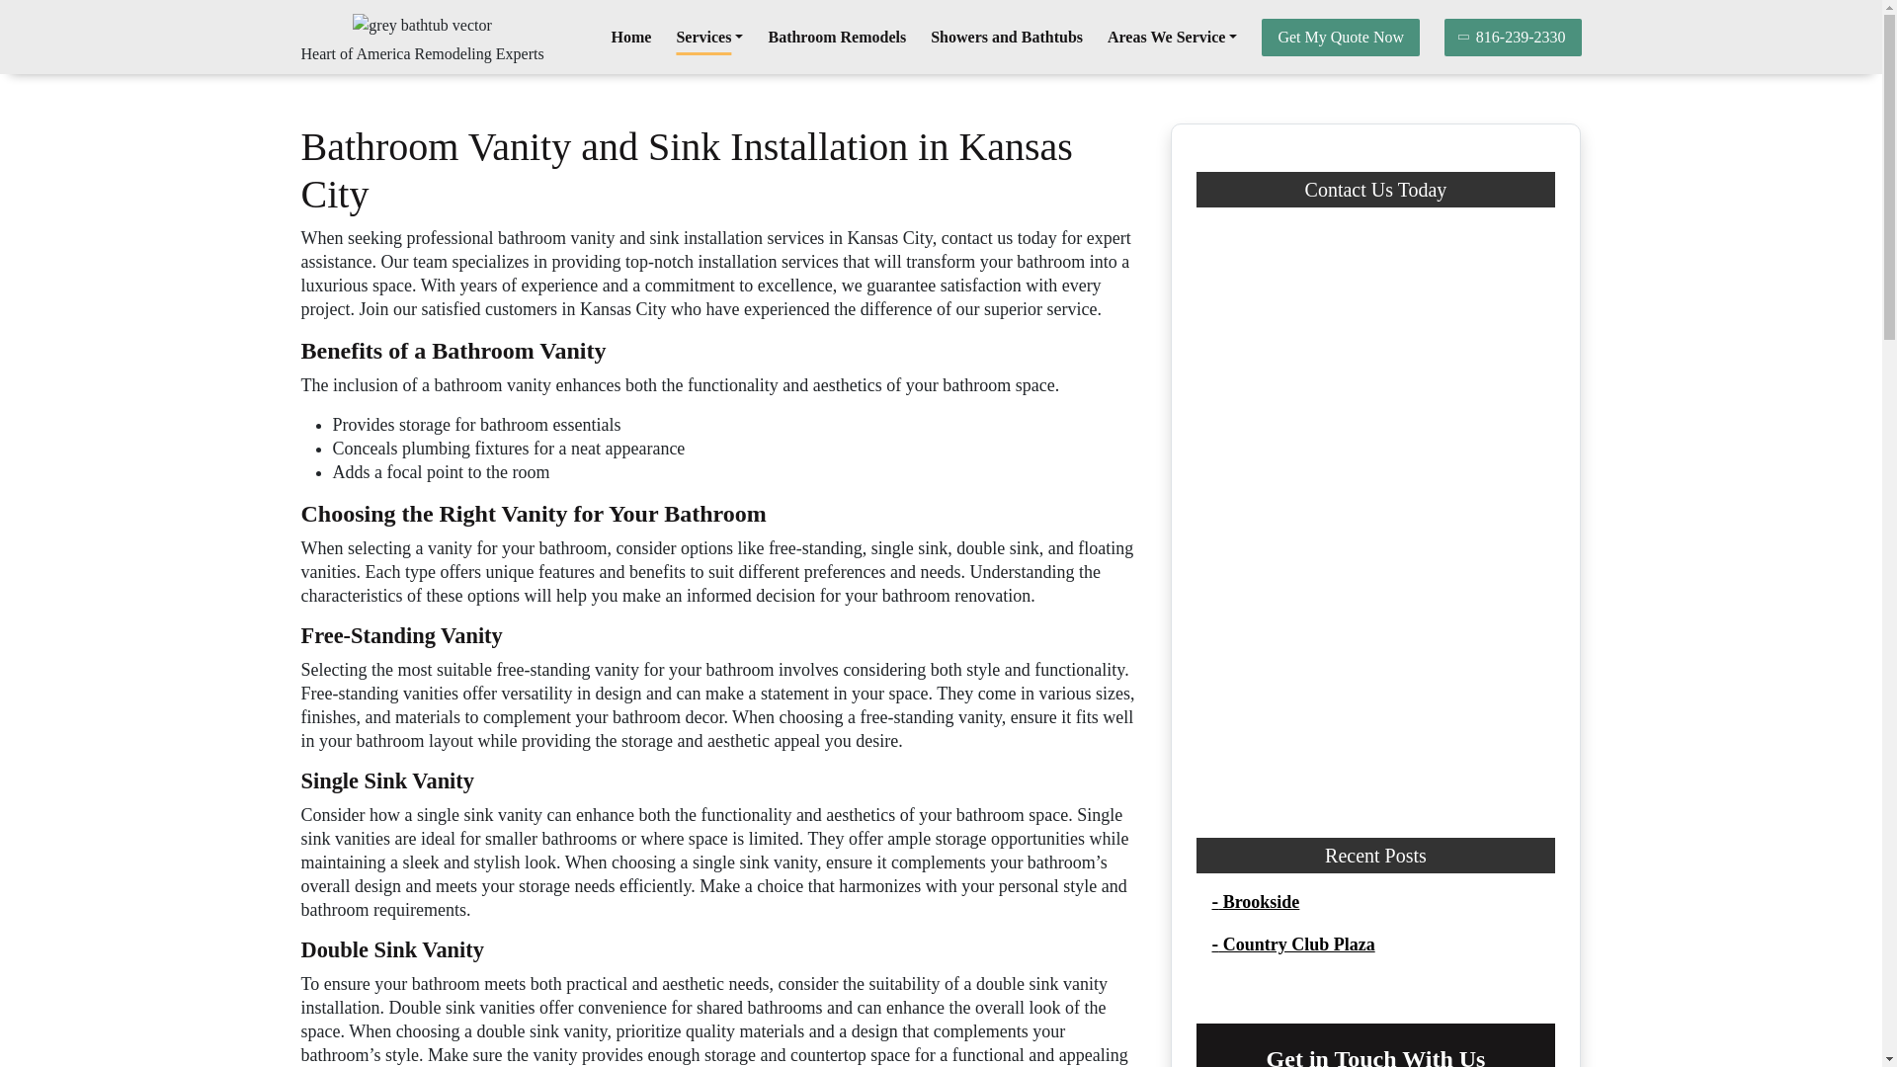  Describe the element at coordinates (1255, 901) in the screenshot. I see `- Brookside` at that location.